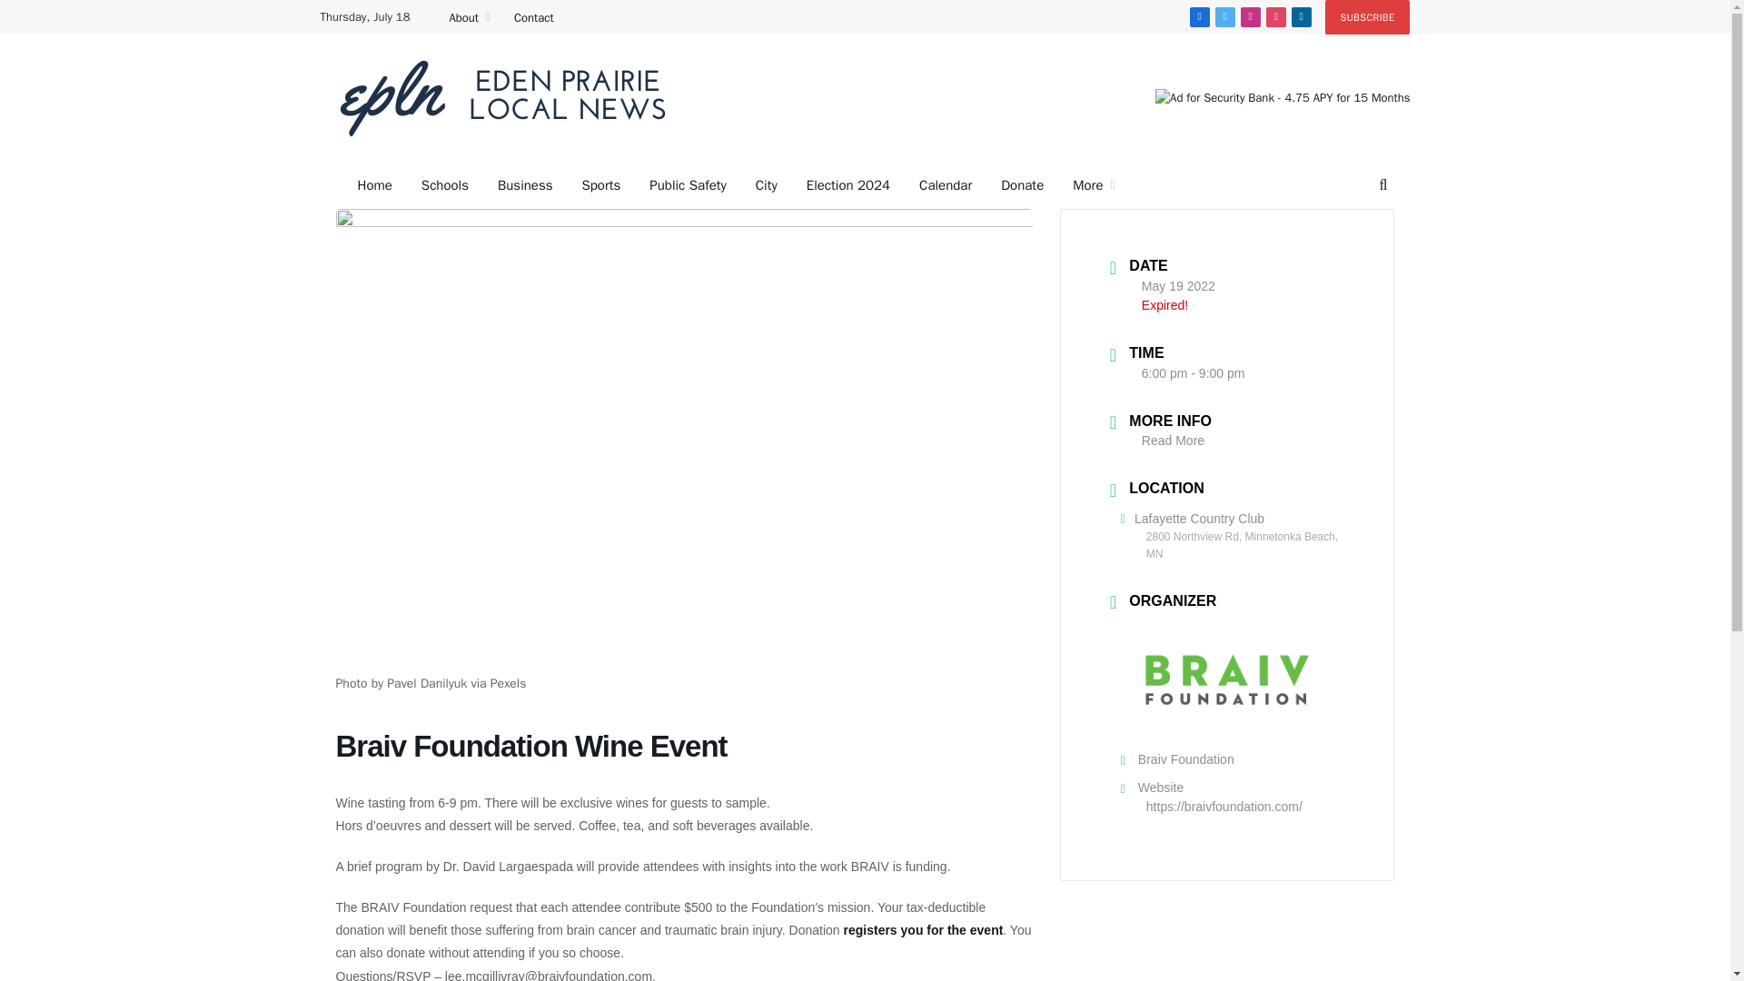  What do you see at coordinates (533, 16) in the screenshot?
I see `Contact` at bounding box center [533, 16].